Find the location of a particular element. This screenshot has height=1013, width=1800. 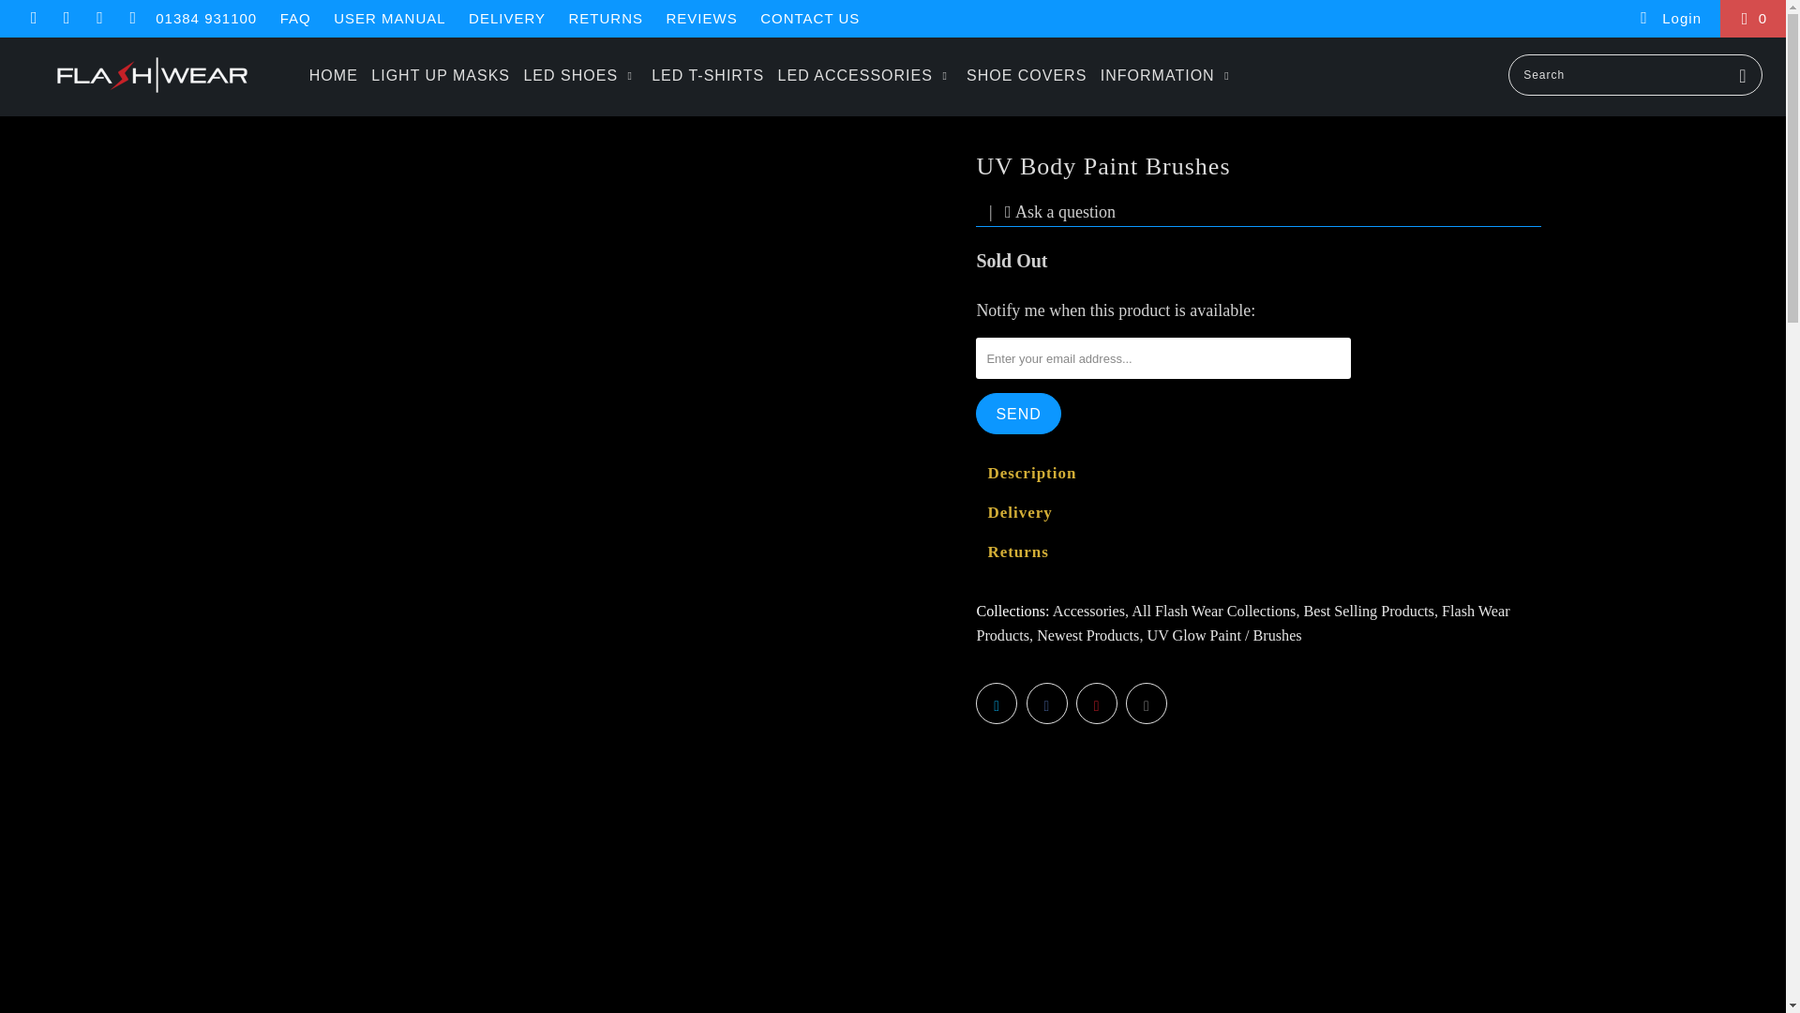

Email this to a friend is located at coordinates (1146, 703).